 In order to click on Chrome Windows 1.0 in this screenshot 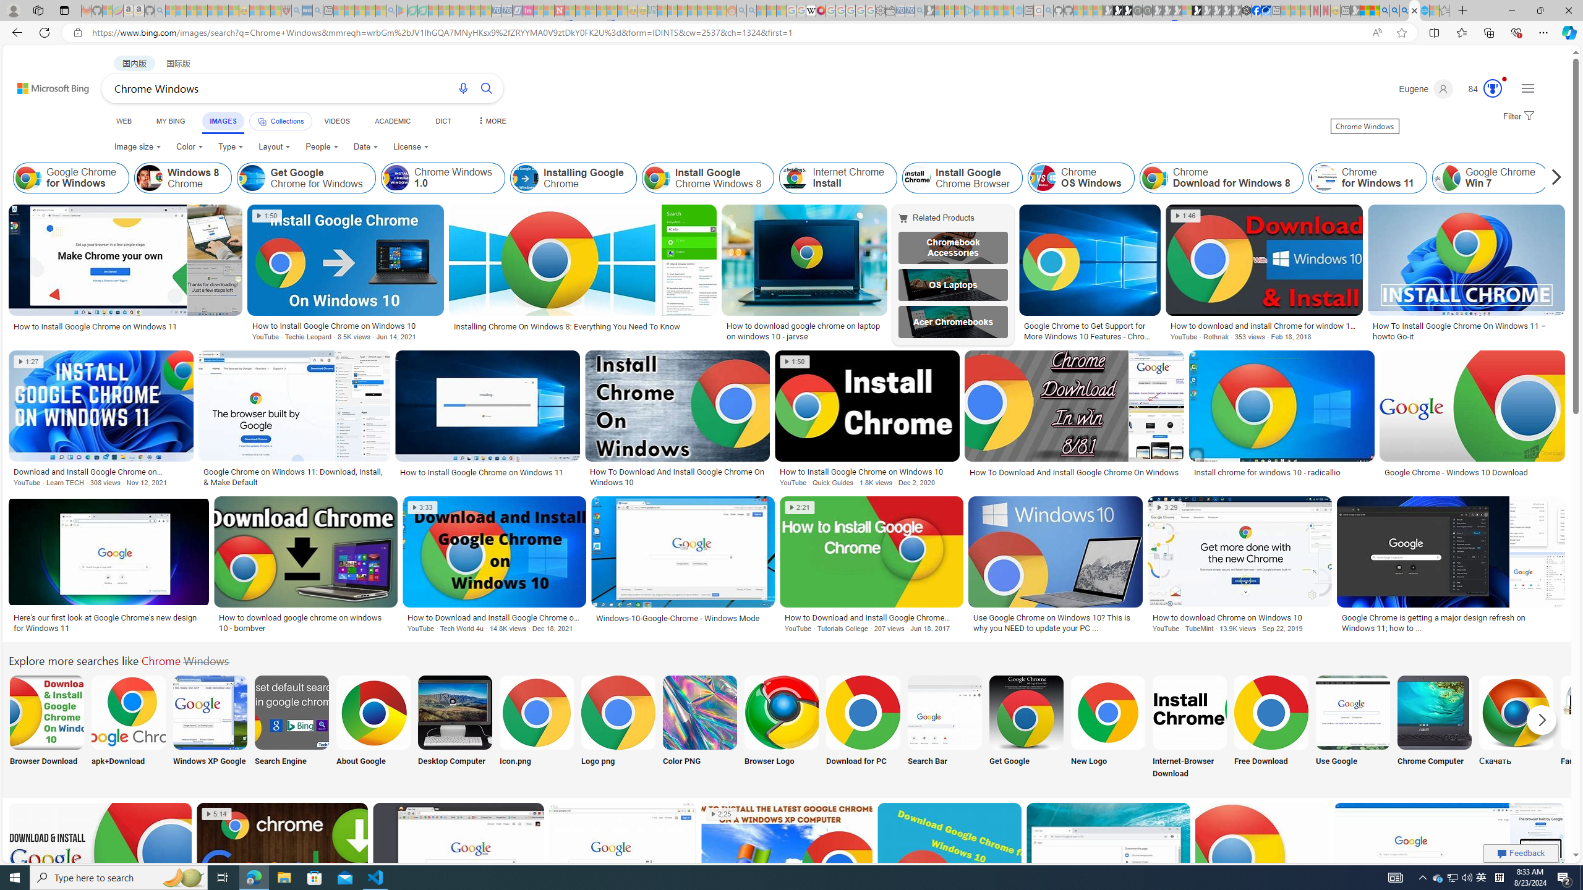, I will do `click(396, 178)`.